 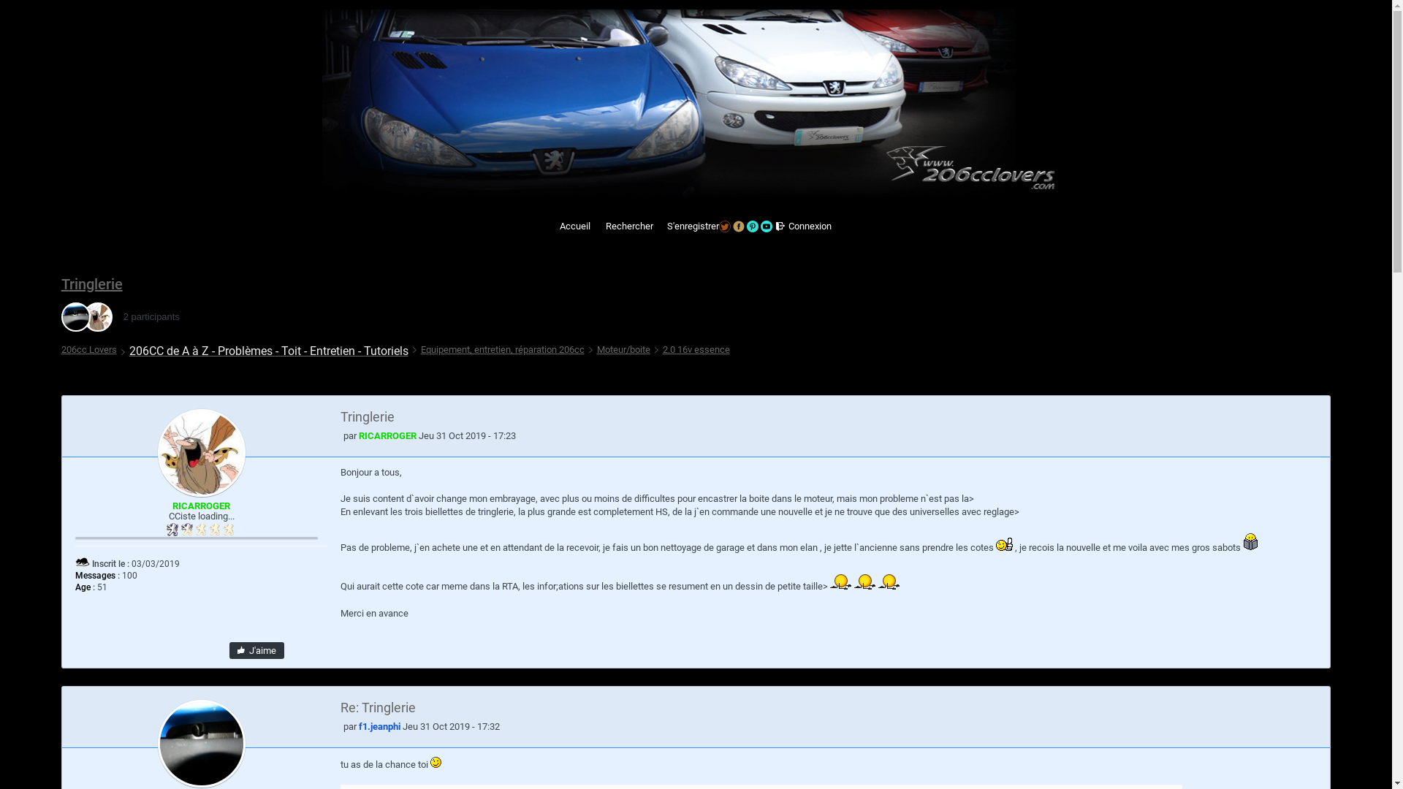 I want to click on Tringlerie, so click(x=794, y=416).